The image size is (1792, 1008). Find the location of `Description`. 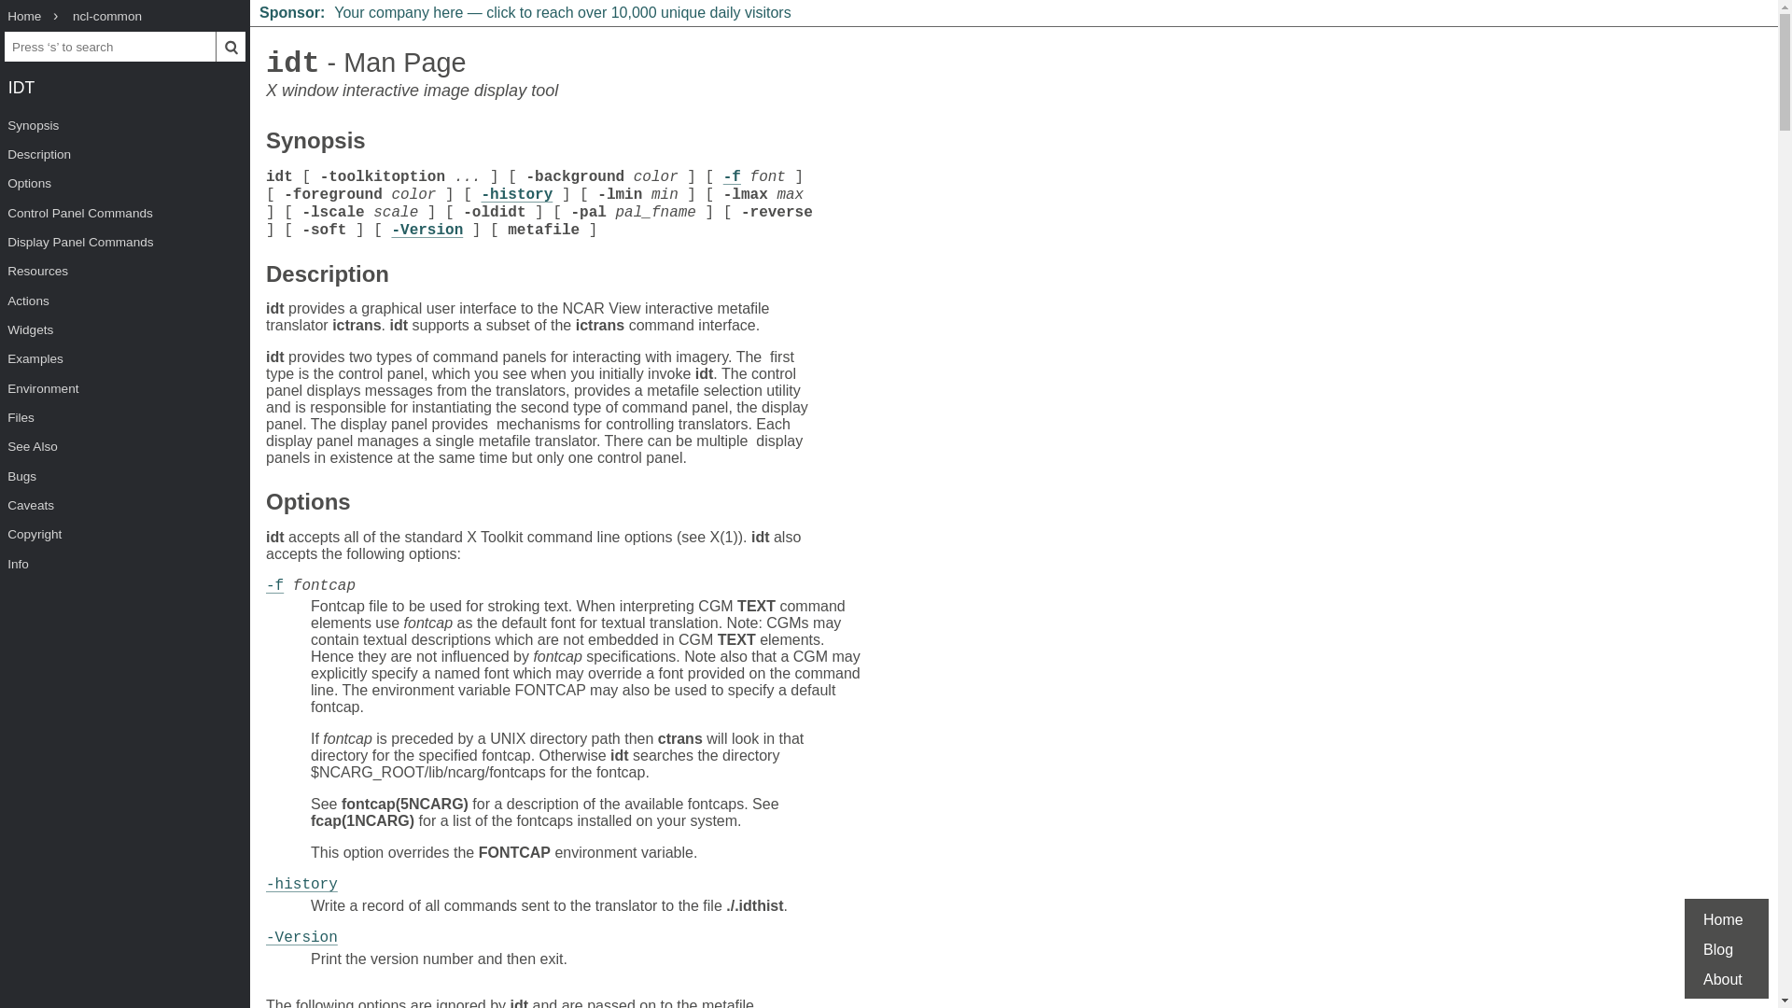

Description is located at coordinates (125, 155).